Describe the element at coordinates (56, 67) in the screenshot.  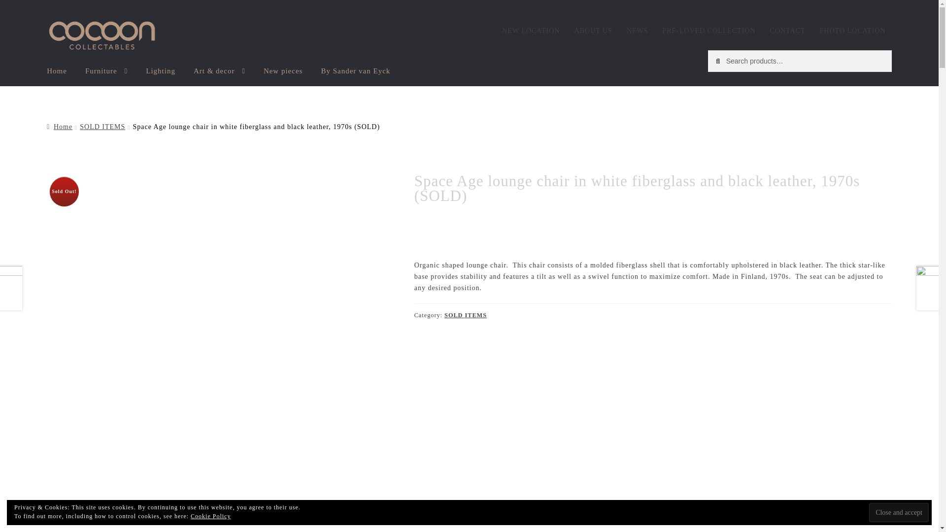
I see `Home` at that location.